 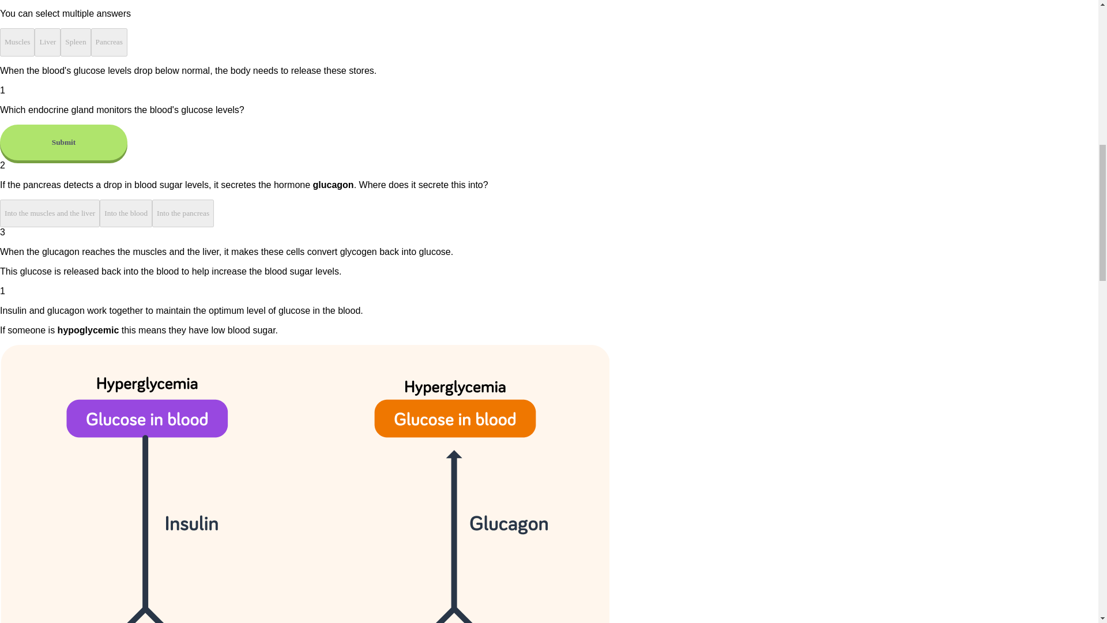 What do you see at coordinates (17, 42) in the screenshot?
I see `Muscles` at bounding box center [17, 42].